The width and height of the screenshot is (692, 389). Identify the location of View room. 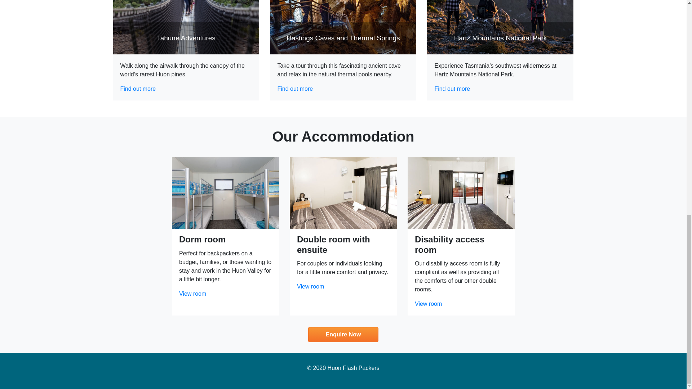
(192, 294).